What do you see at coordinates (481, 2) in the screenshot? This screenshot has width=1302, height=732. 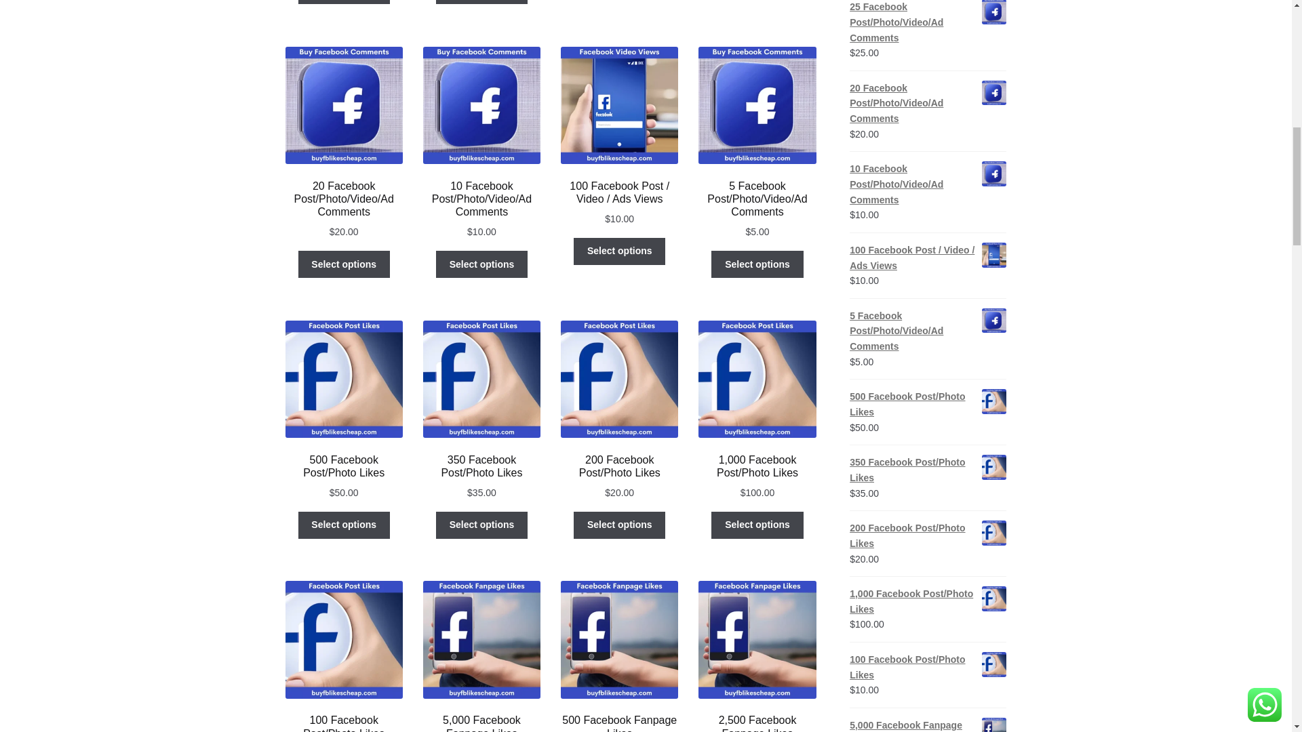 I see `Select options` at bounding box center [481, 2].